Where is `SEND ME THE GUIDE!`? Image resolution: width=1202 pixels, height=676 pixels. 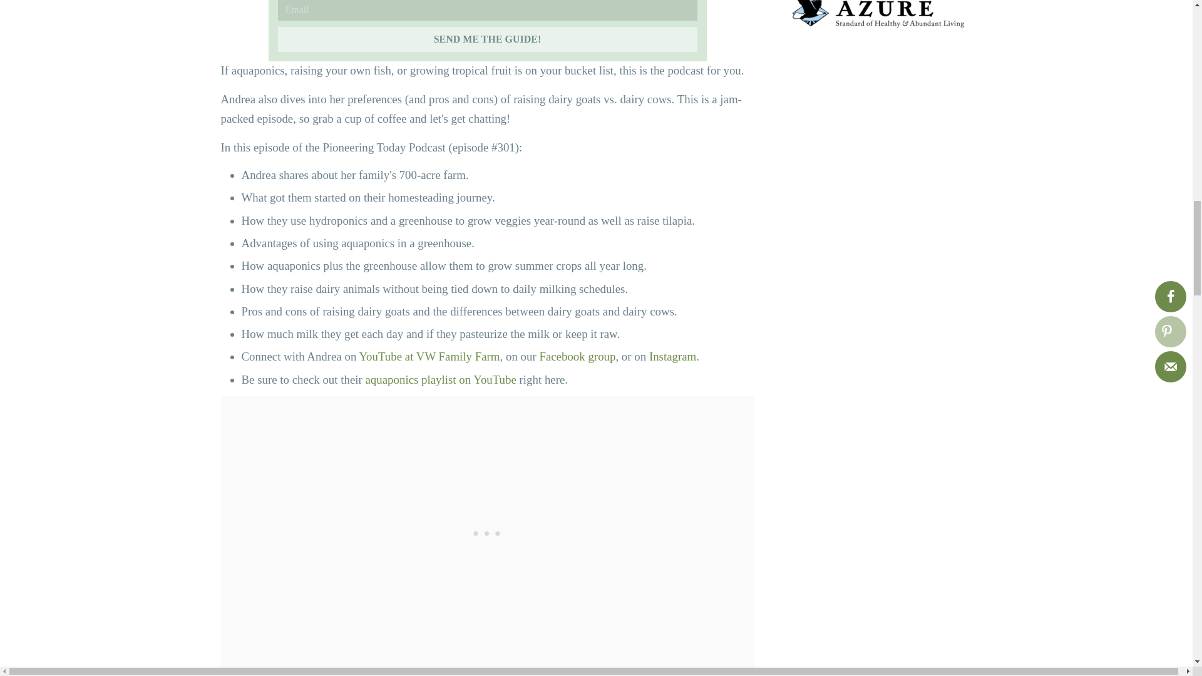 SEND ME THE GUIDE! is located at coordinates (487, 39).